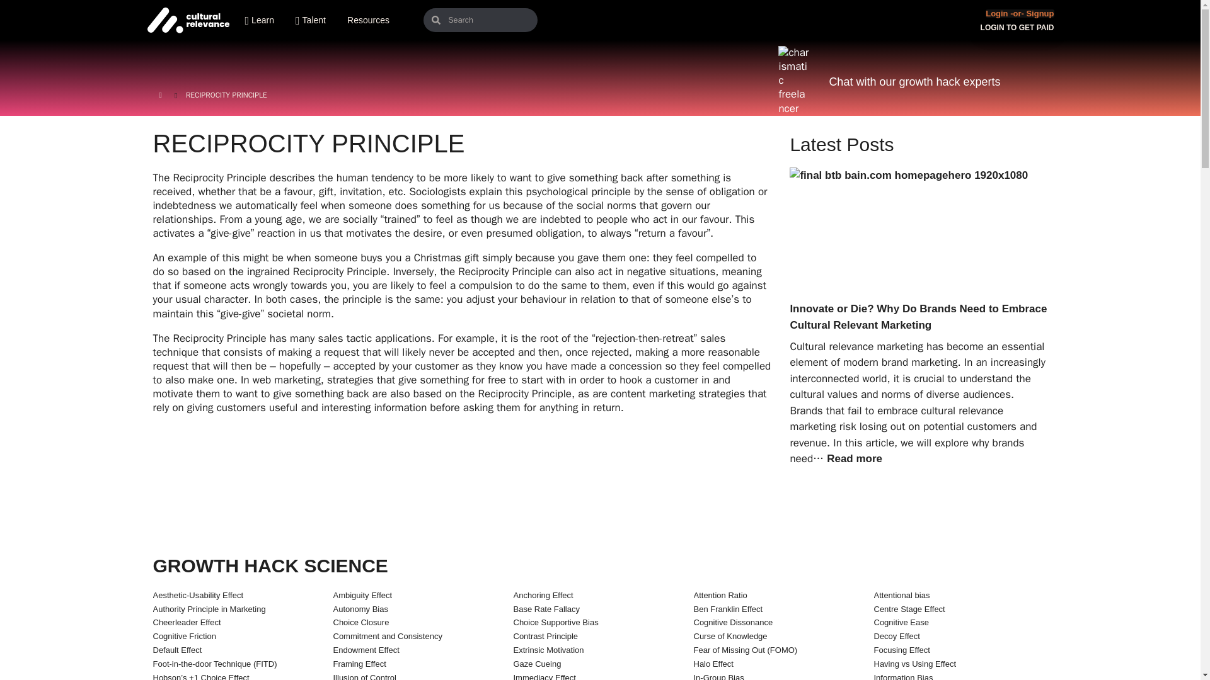 The width and height of the screenshot is (1210, 680). I want to click on Attentional bias, so click(901, 595).